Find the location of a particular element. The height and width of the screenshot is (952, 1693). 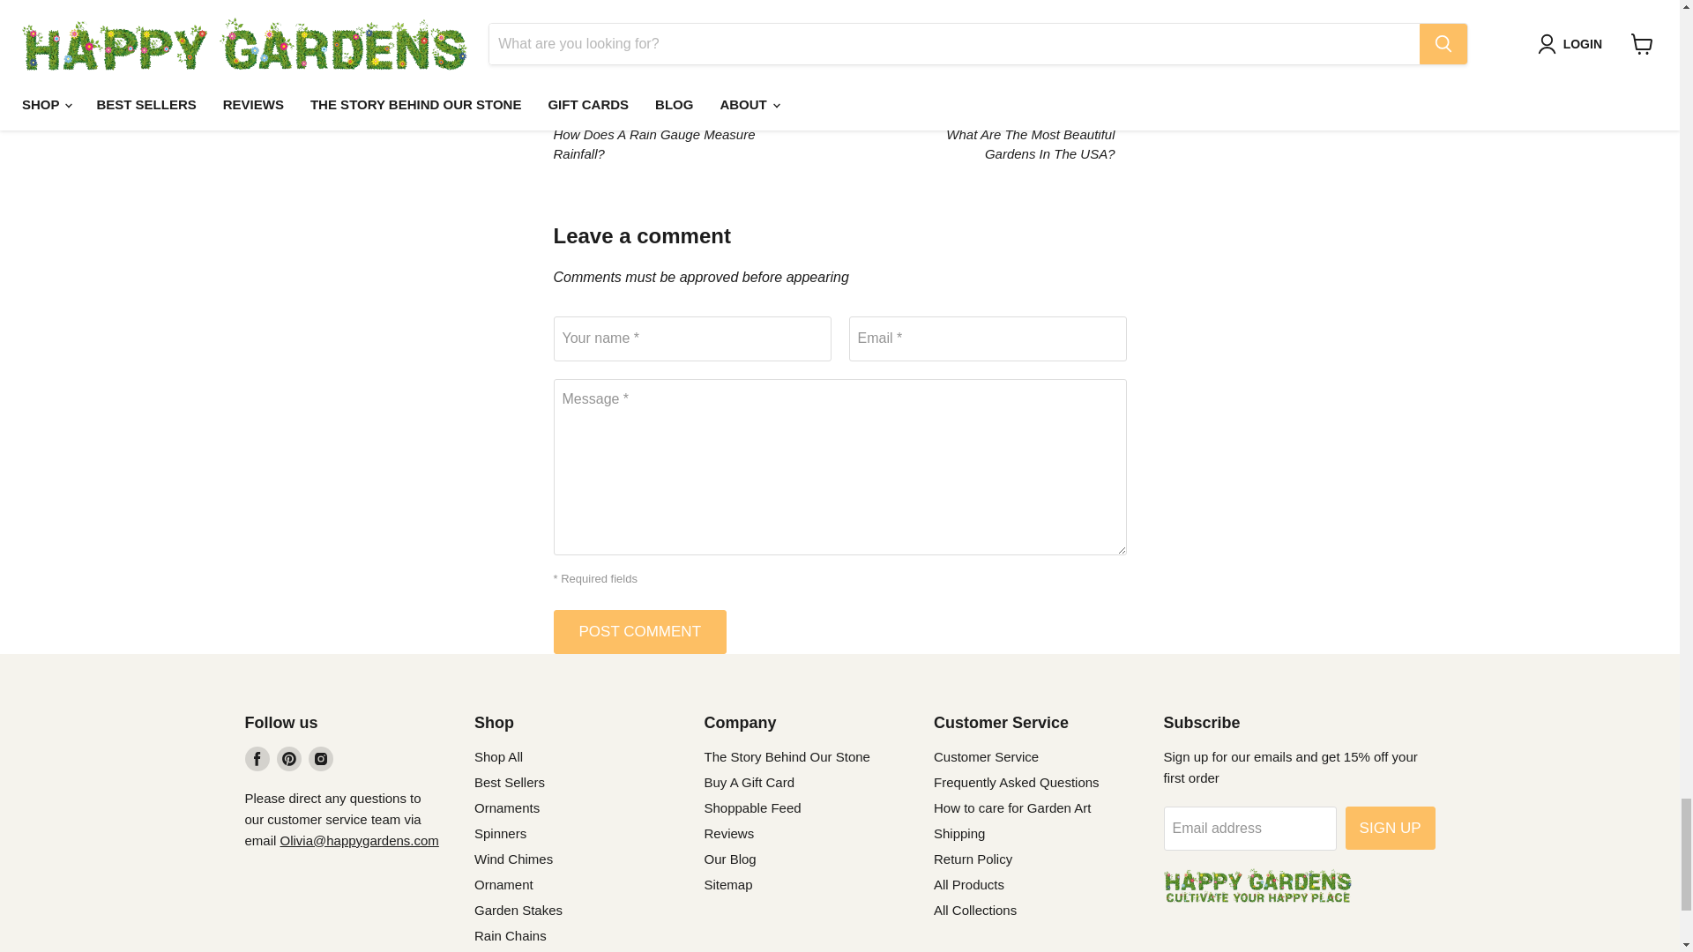

Facebook is located at coordinates (257, 758).